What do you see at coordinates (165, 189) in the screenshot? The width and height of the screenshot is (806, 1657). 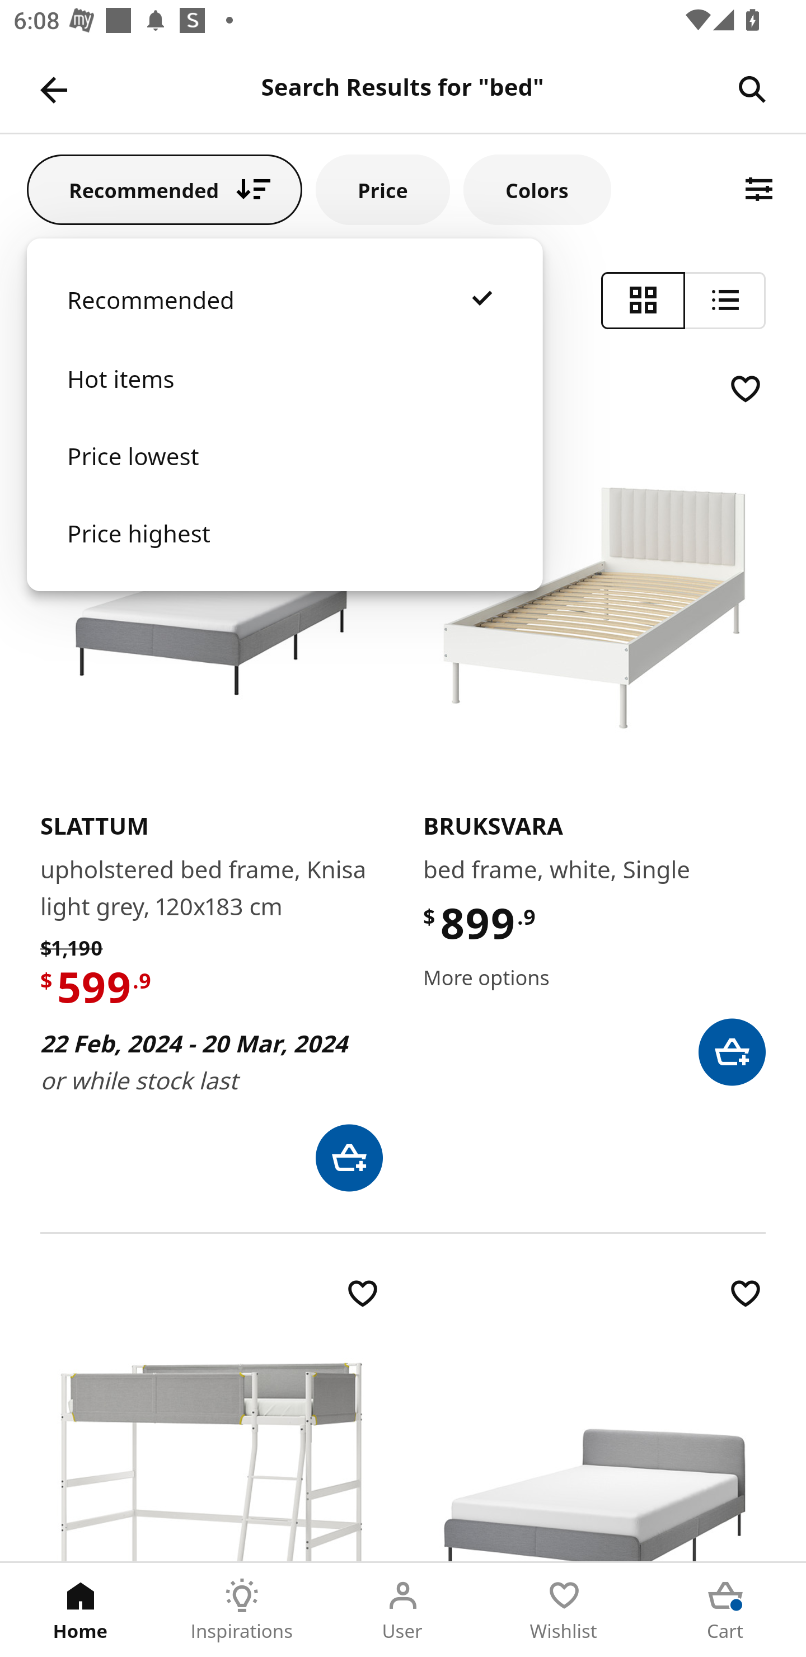 I see `Recommended` at bounding box center [165, 189].